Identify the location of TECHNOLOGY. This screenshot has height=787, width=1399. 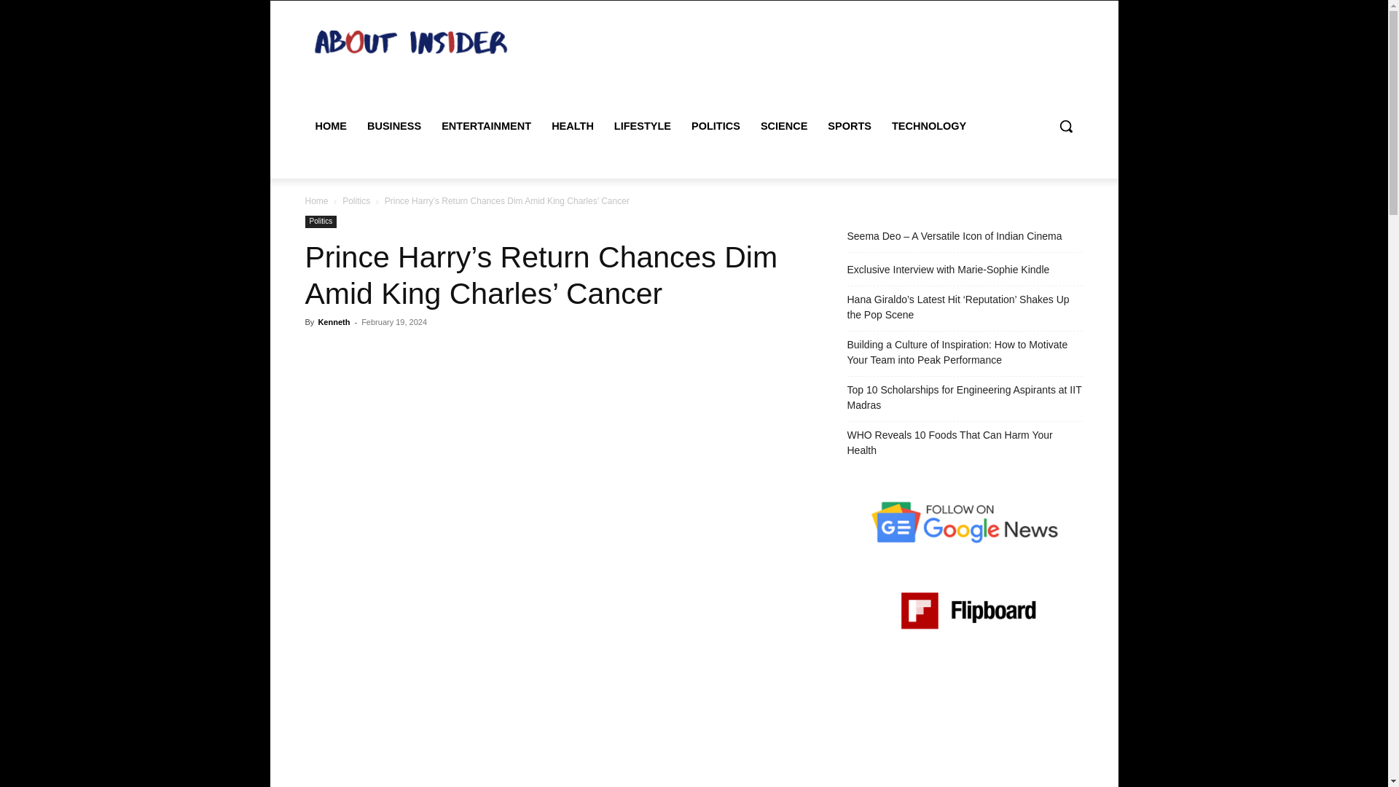
(928, 125).